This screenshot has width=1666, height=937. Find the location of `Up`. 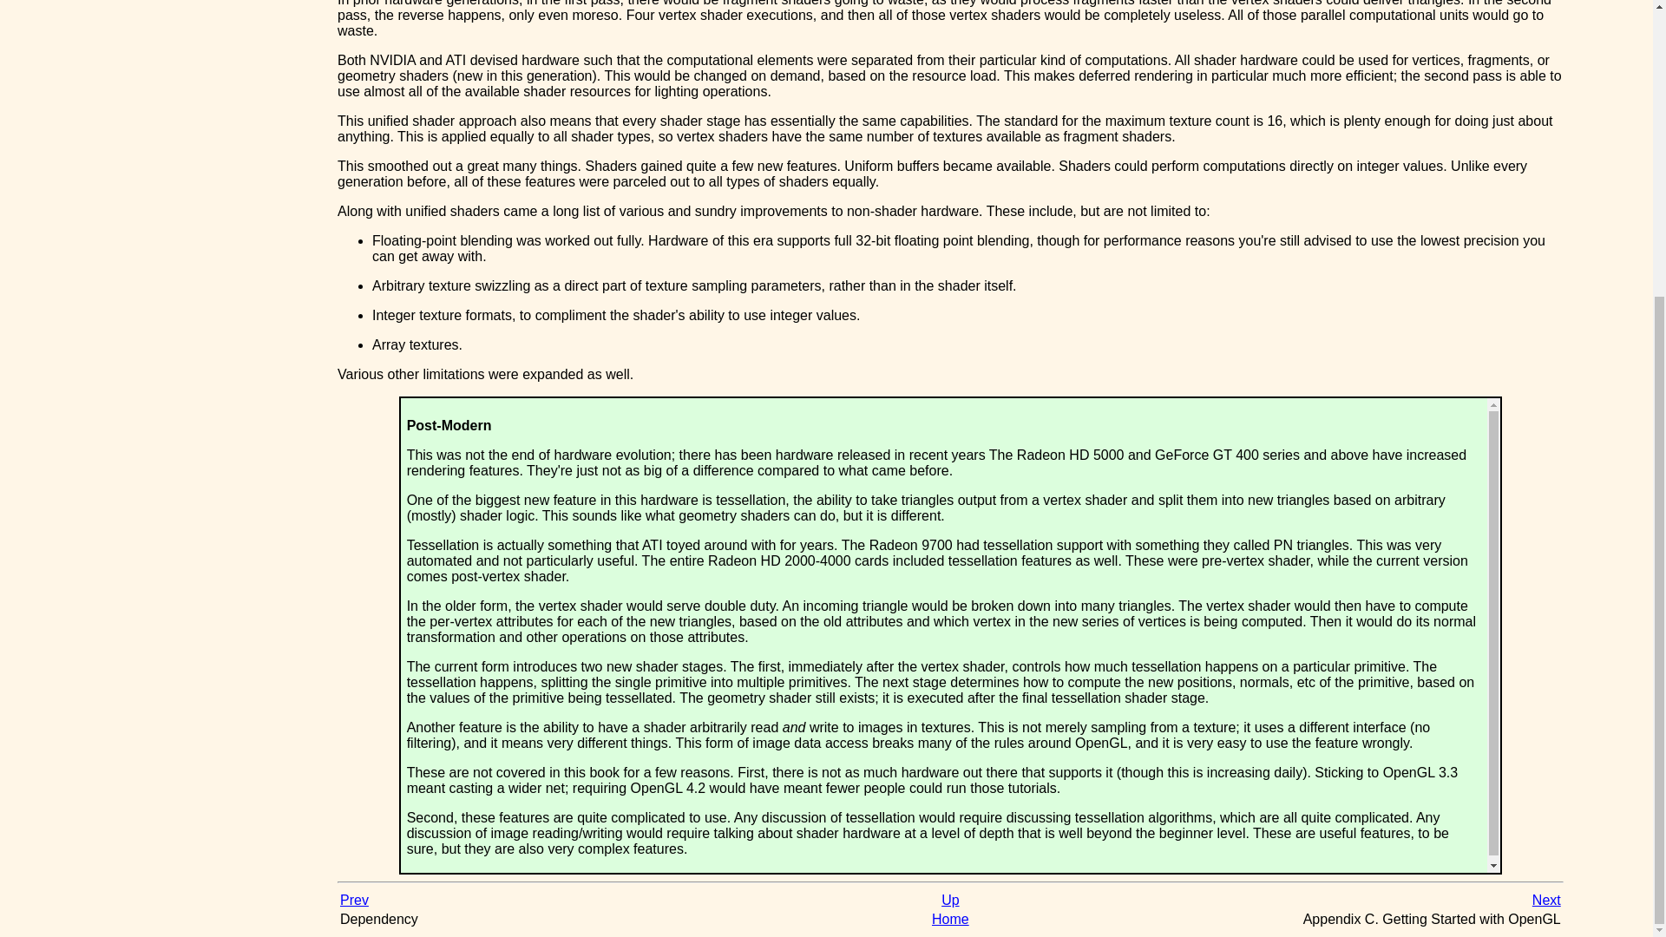

Up is located at coordinates (949, 901).